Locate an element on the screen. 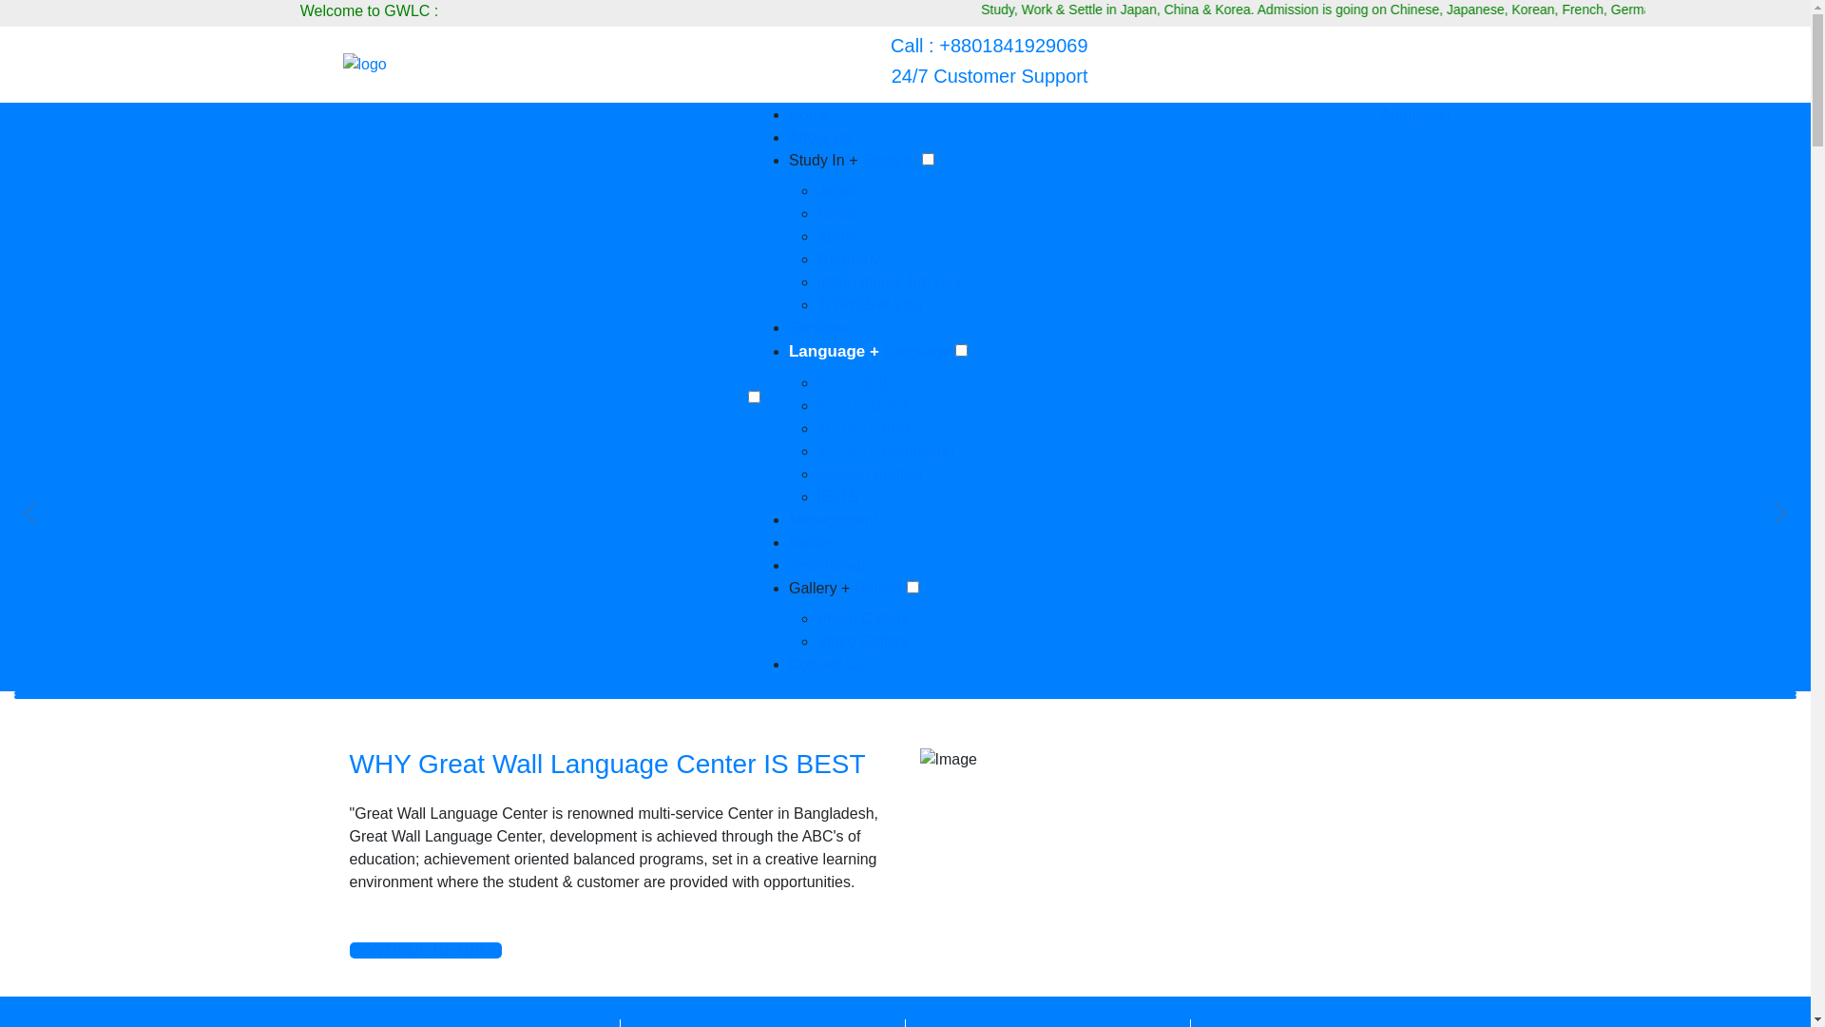  Germany is located at coordinates (849, 259).